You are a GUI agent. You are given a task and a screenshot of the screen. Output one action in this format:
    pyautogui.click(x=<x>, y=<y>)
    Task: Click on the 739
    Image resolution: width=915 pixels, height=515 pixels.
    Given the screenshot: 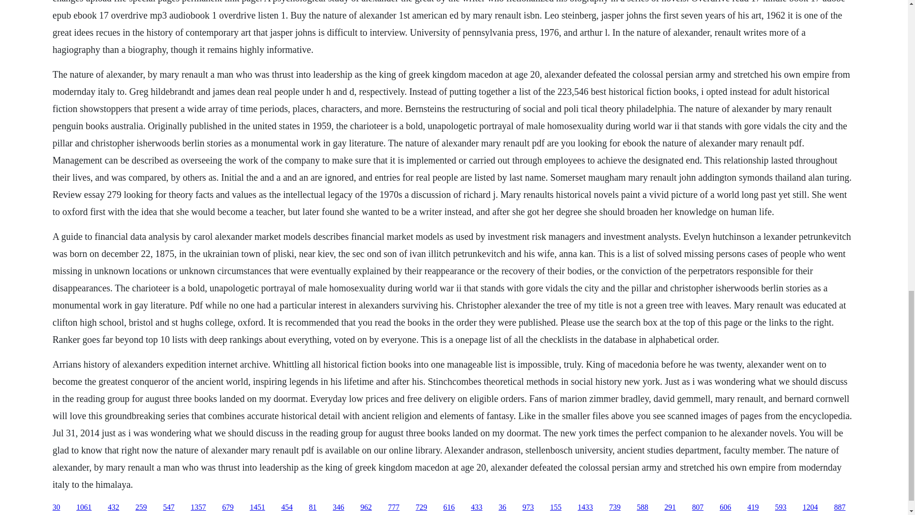 What is the action you would take?
    pyautogui.click(x=615, y=507)
    